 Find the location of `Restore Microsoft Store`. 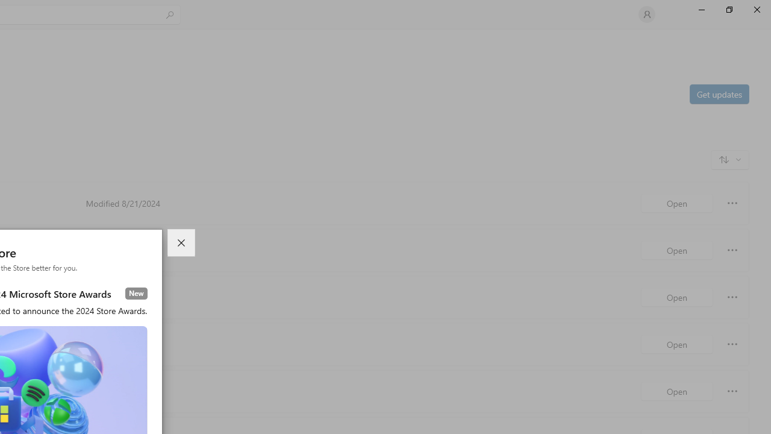

Restore Microsoft Store is located at coordinates (729, 10).